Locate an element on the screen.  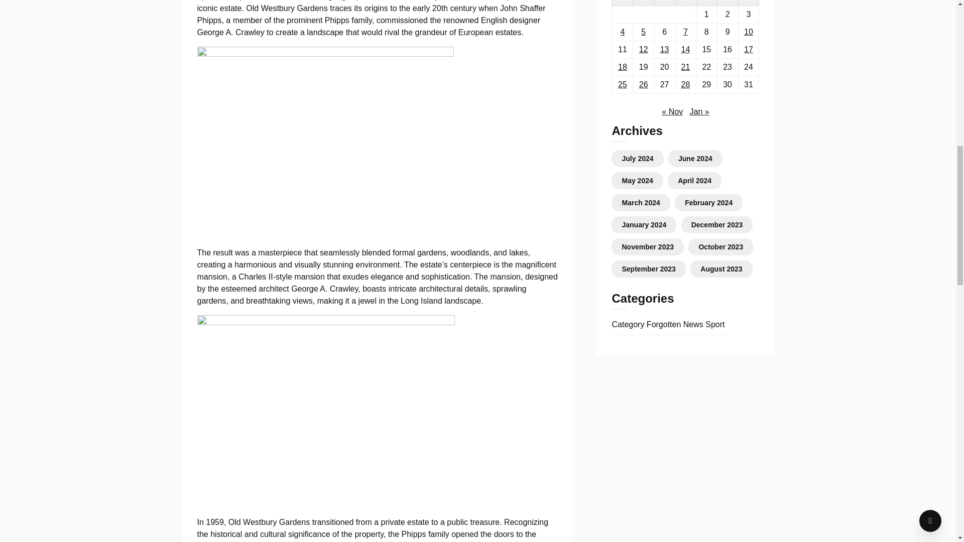
April 2024 is located at coordinates (694, 181).